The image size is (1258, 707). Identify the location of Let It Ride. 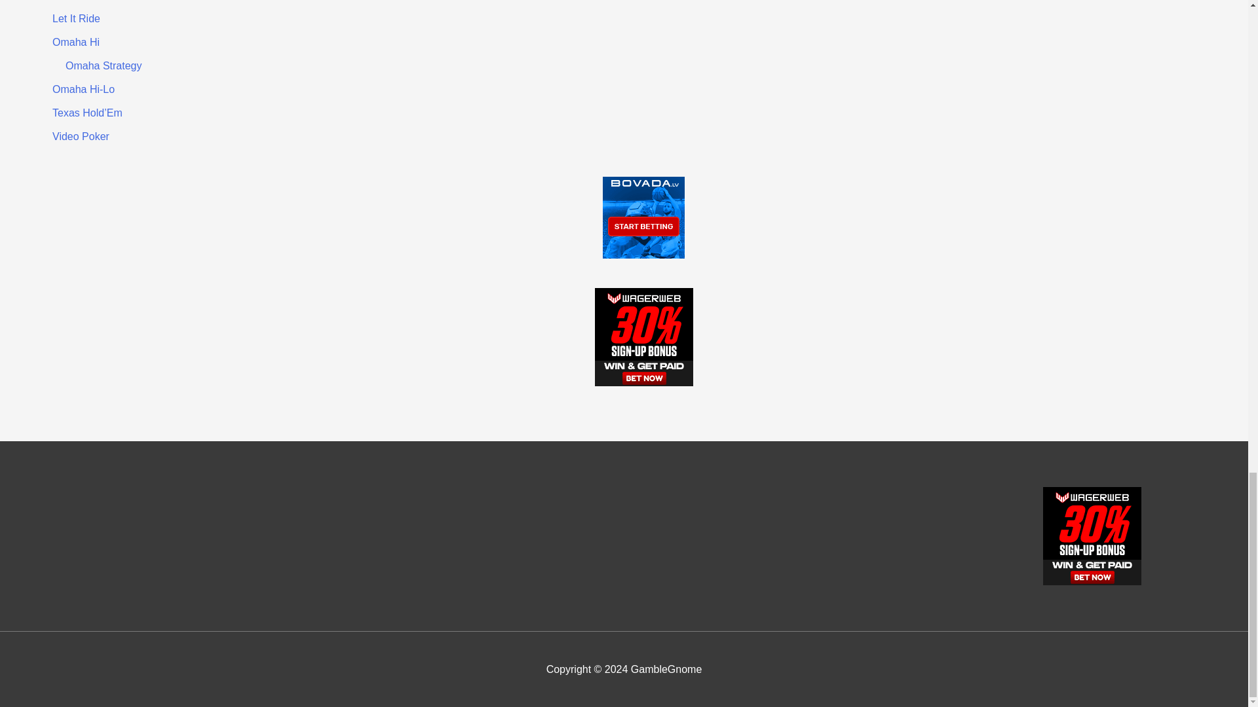
(76, 18).